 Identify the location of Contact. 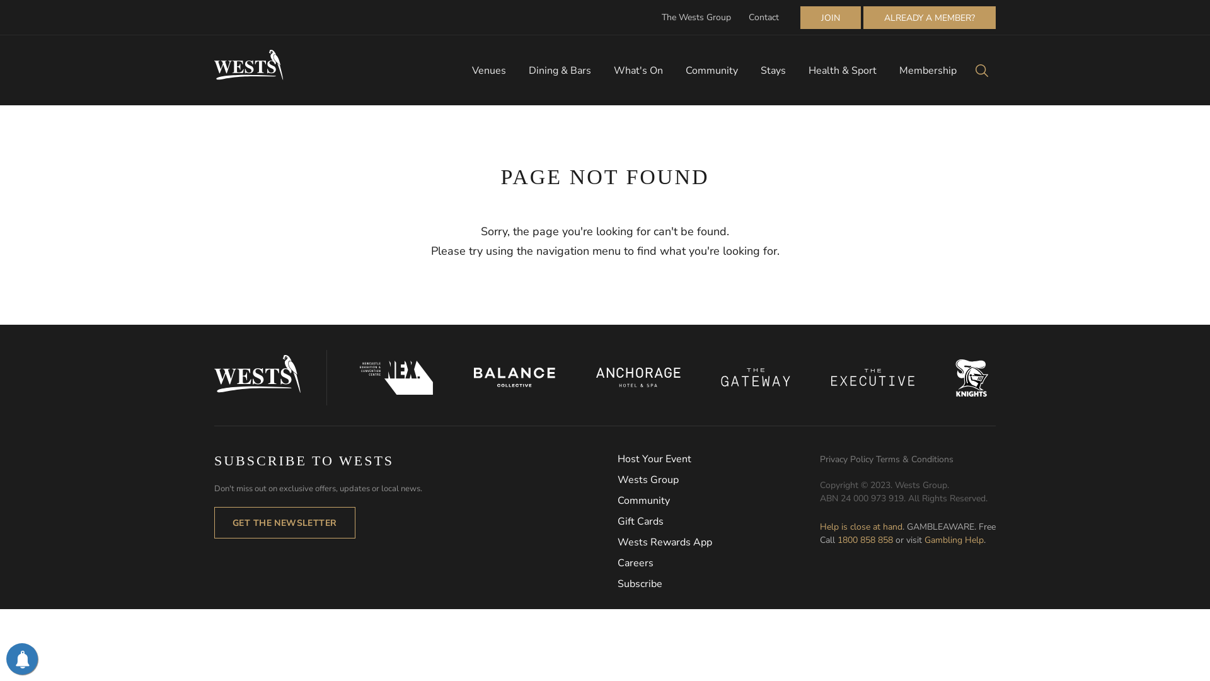
(764, 18).